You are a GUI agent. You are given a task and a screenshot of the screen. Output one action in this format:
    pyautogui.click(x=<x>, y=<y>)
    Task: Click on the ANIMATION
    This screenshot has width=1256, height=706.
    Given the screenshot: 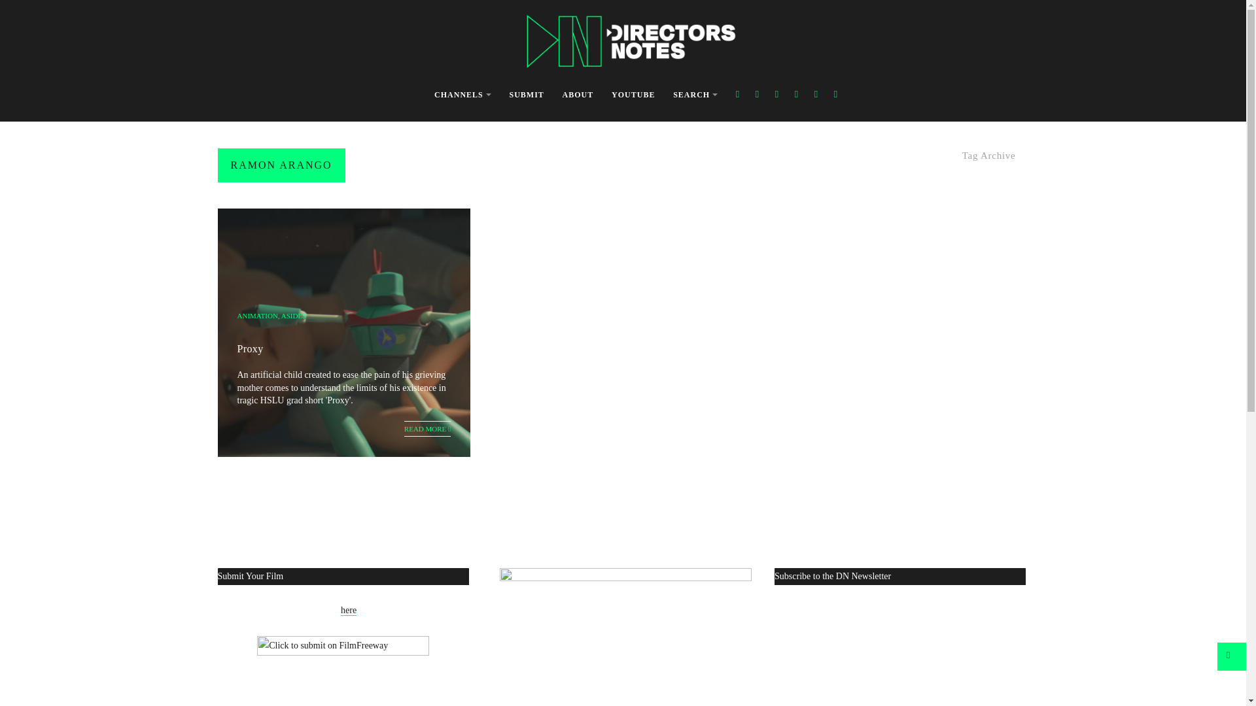 What is the action you would take?
    pyautogui.click(x=257, y=316)
    